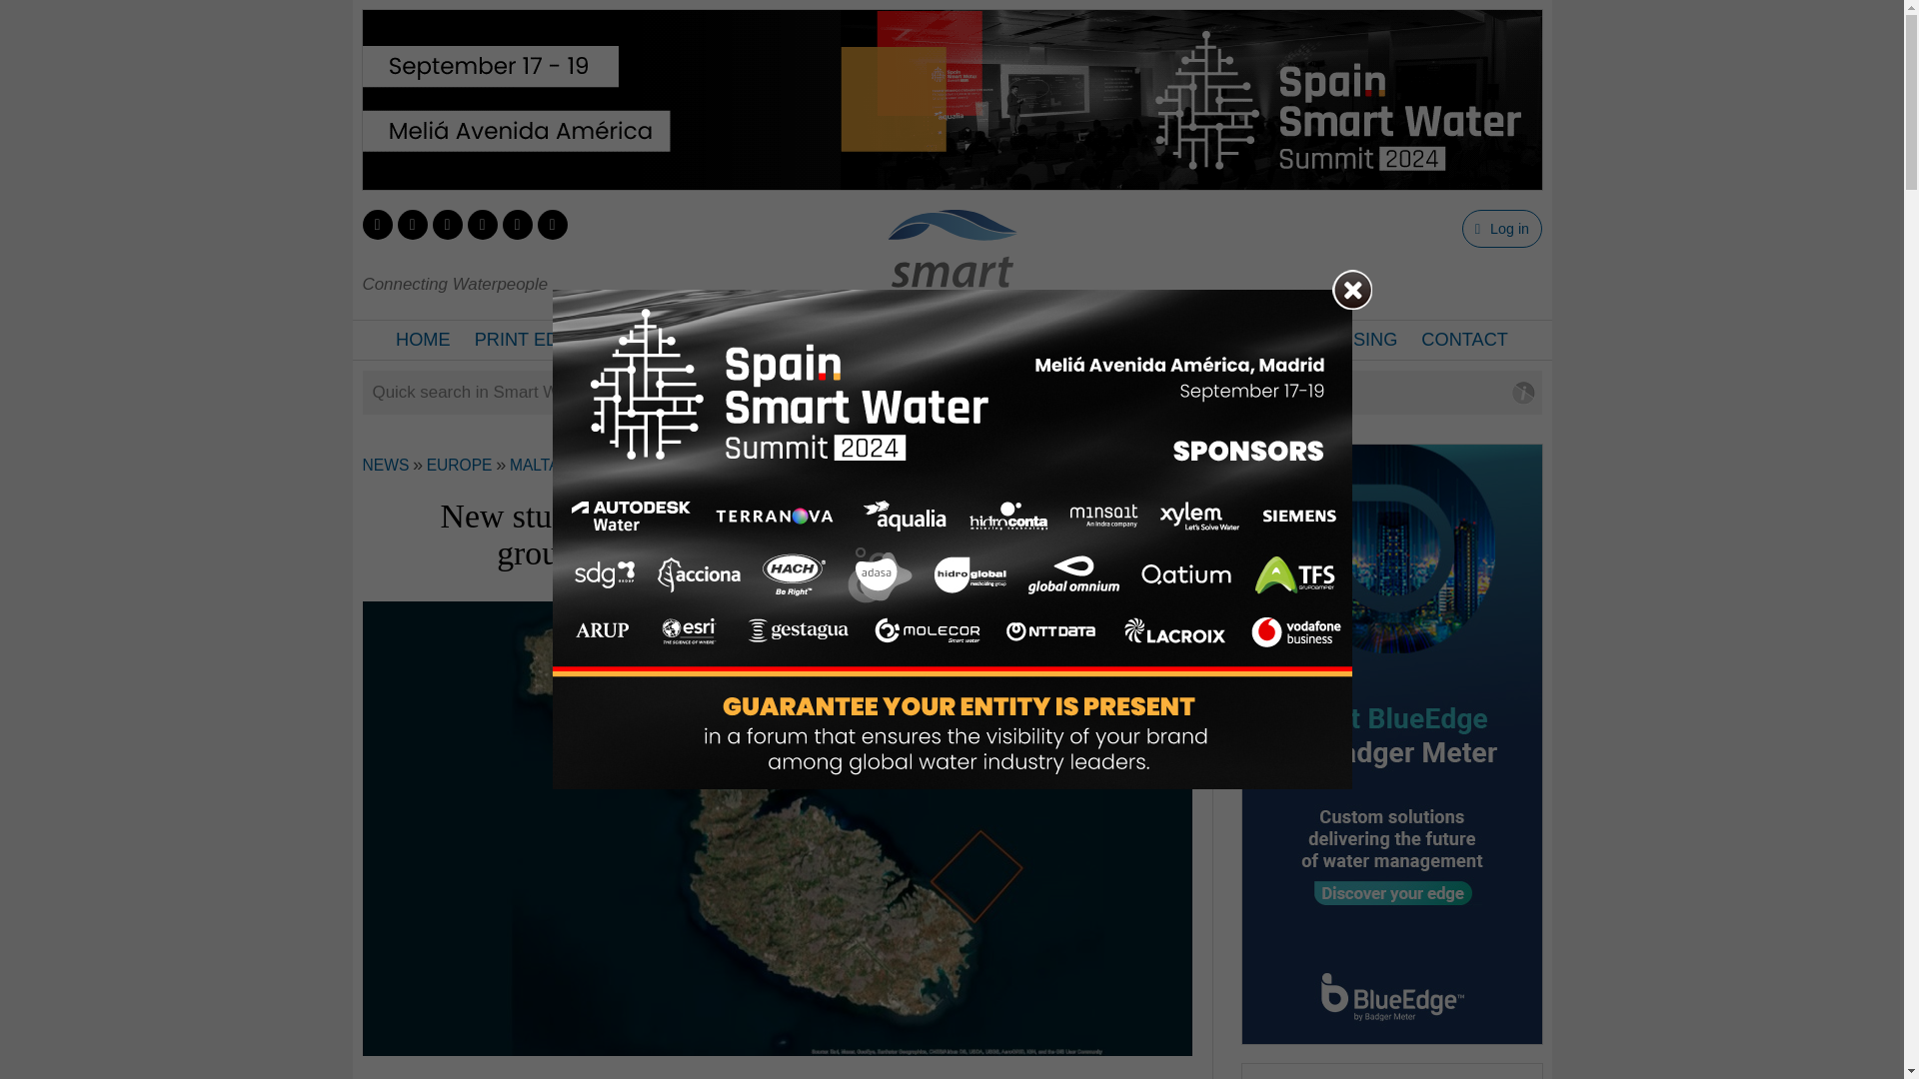  Describe the element at coordinates (460, 465) in the screenshot. I see `EUROPE` at that location.